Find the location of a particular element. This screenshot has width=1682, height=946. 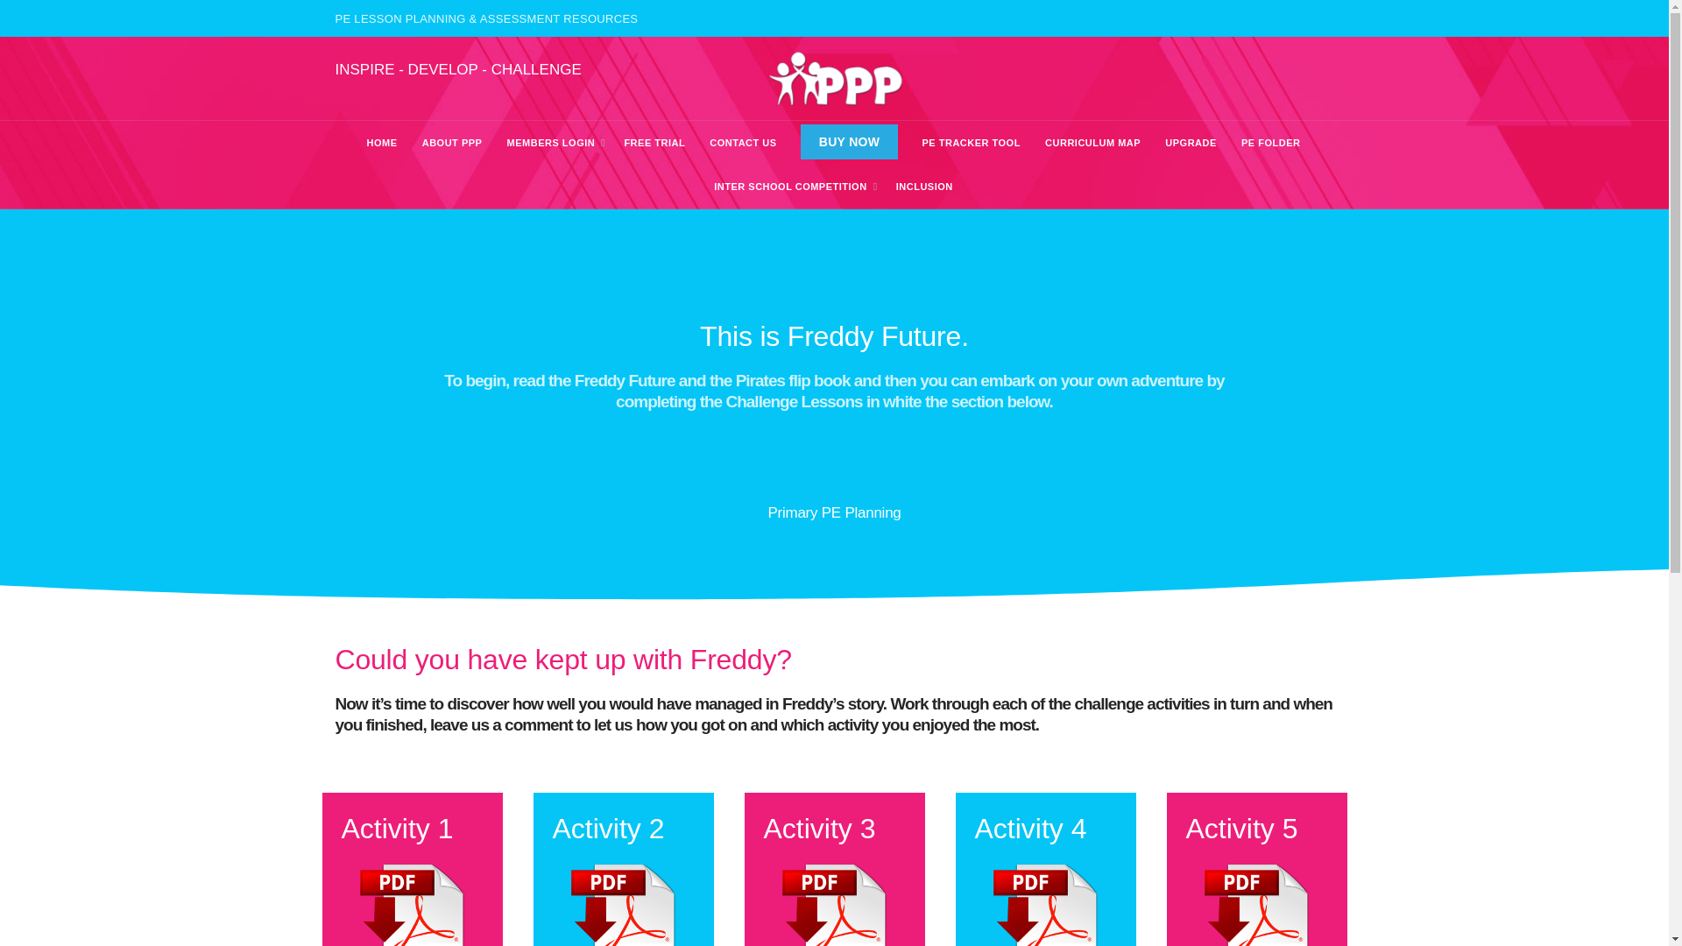

FREE TRIAL is located at coordinates (654, 142).